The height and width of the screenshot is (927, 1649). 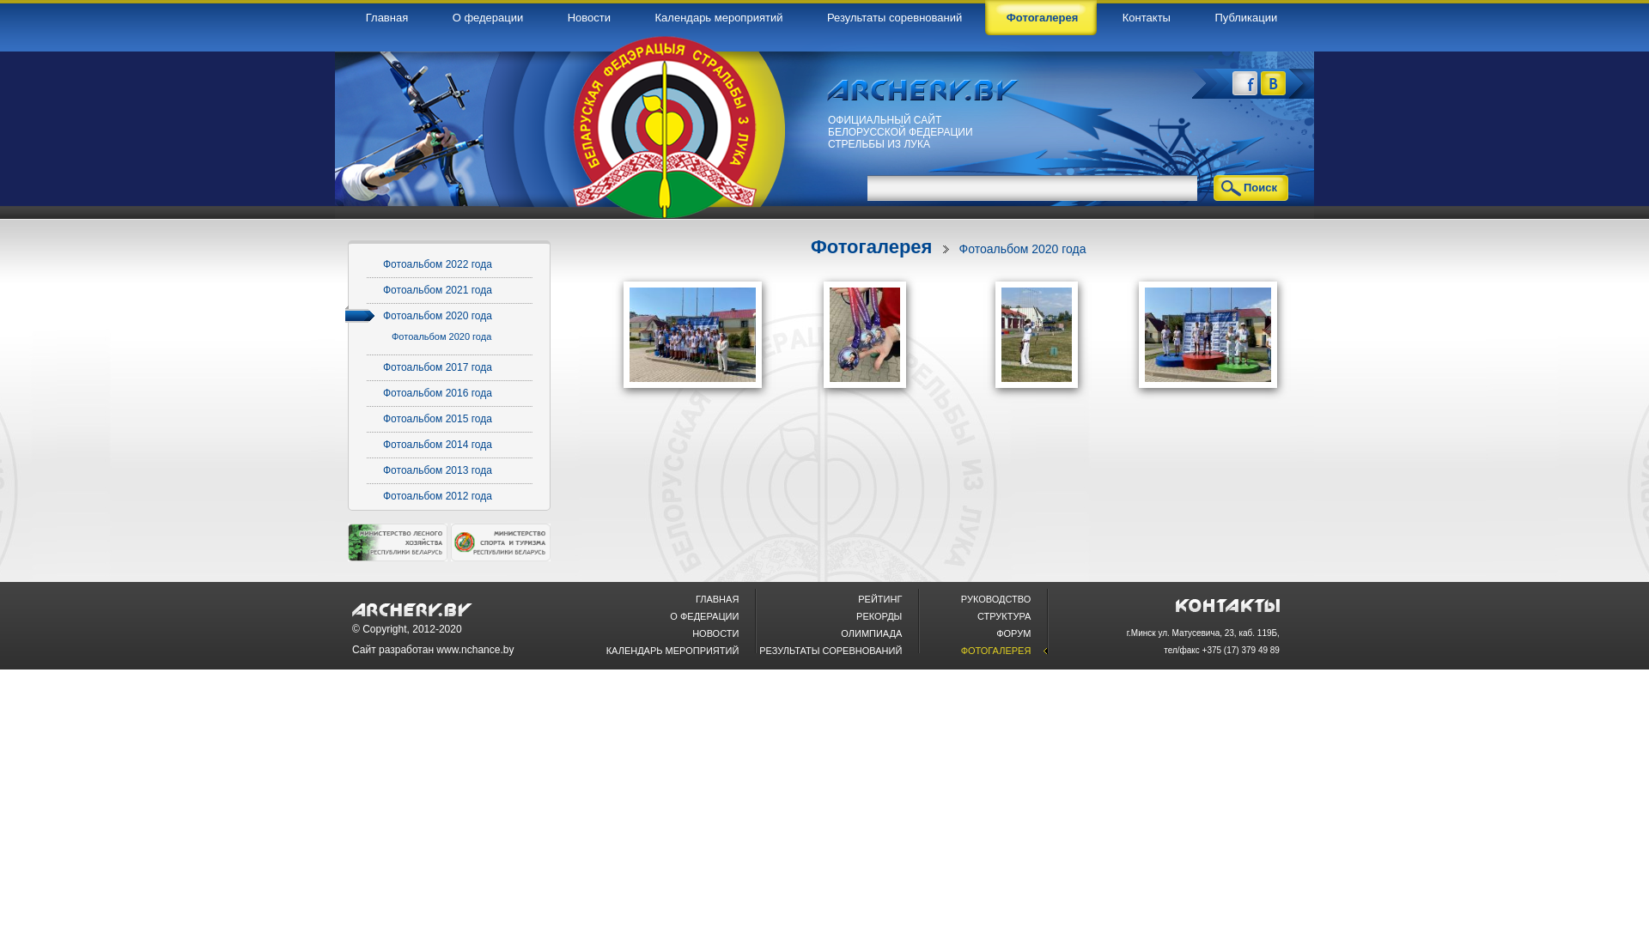 What do you see at coordinates (475, 650) in the screenshot?
I see `www.nchance.by` at bounding box center [475, 650].